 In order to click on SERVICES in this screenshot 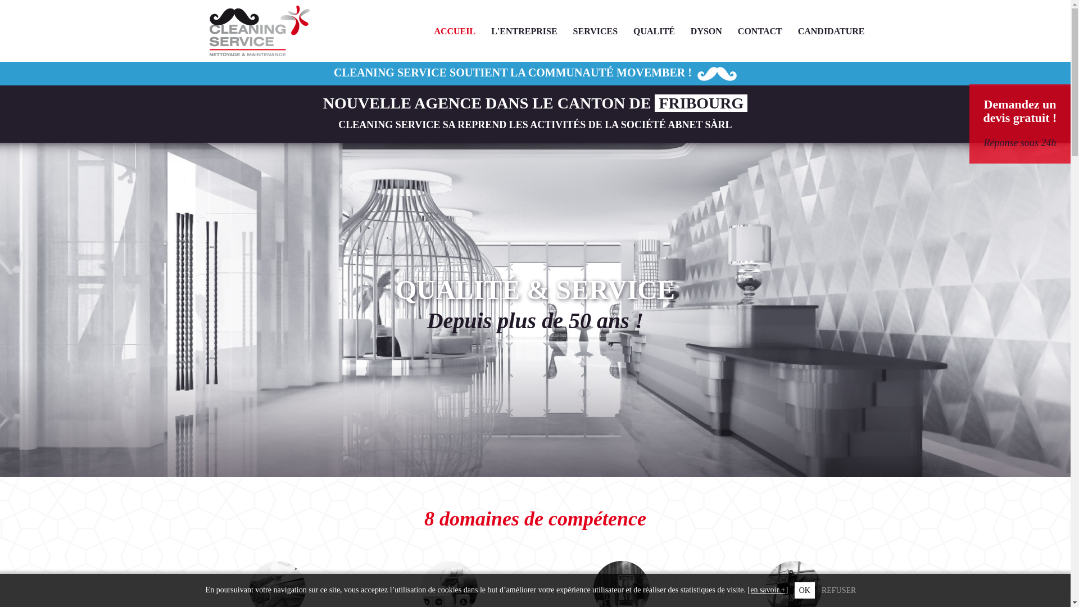, I will do `click(596, 31)`.